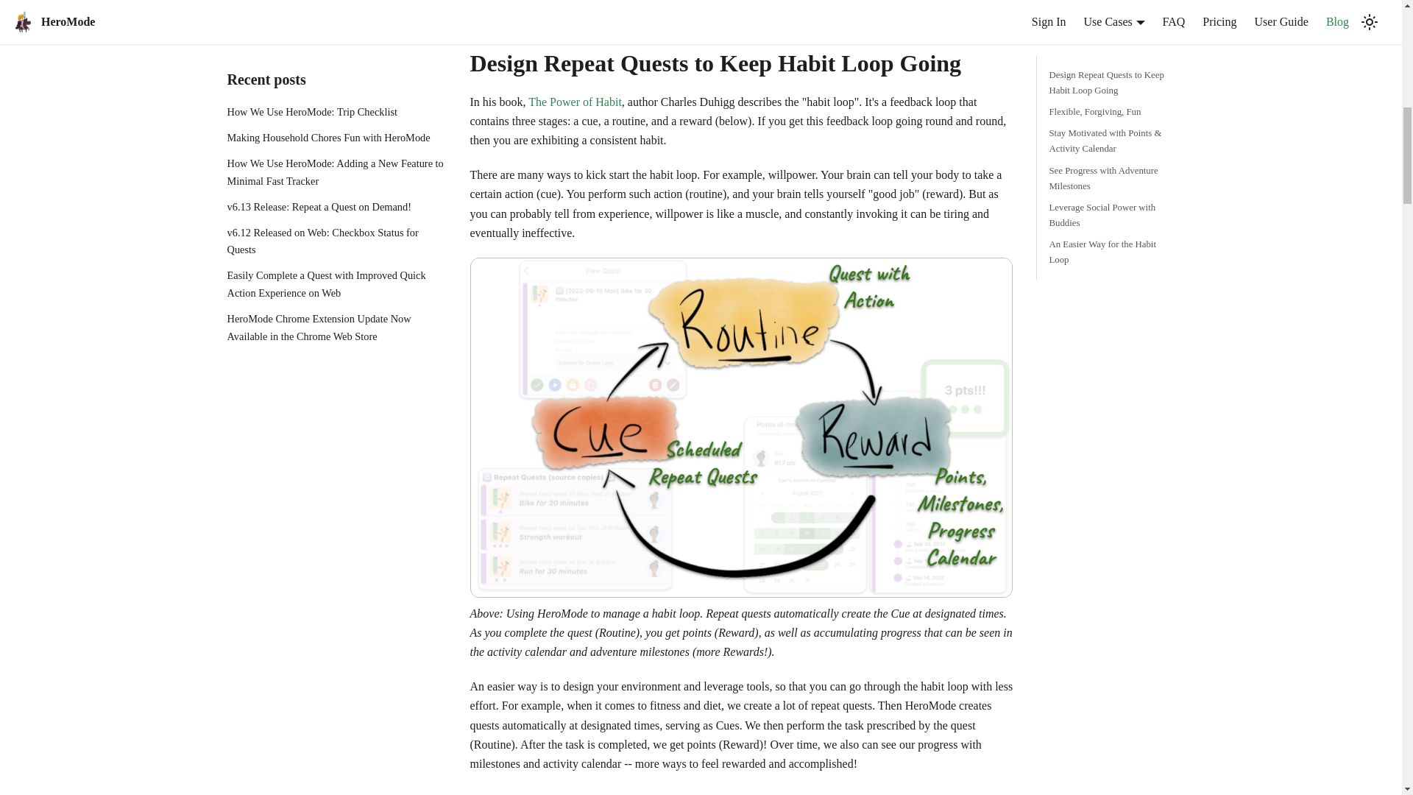 This screenshot has height=795, width=1413. What do you see at coordinates (575, 102) in the screenshot?
I see `The Power of Habit` at bounding box center [575, 102].